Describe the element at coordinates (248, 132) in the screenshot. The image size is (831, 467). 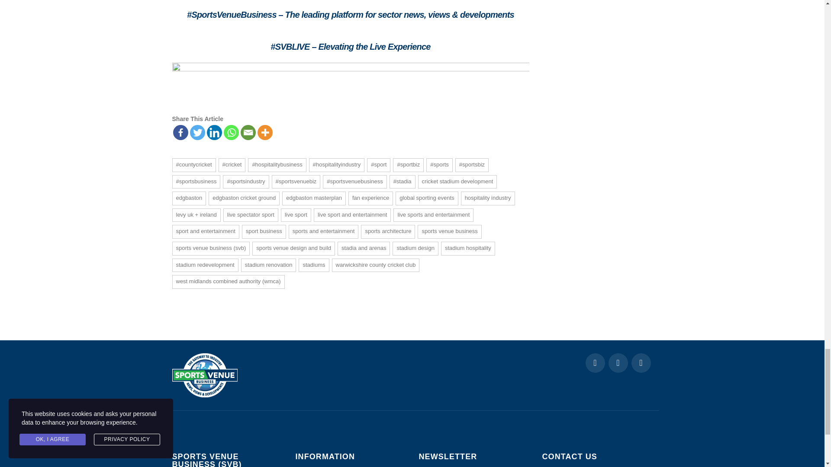
I see `Email` at that location.